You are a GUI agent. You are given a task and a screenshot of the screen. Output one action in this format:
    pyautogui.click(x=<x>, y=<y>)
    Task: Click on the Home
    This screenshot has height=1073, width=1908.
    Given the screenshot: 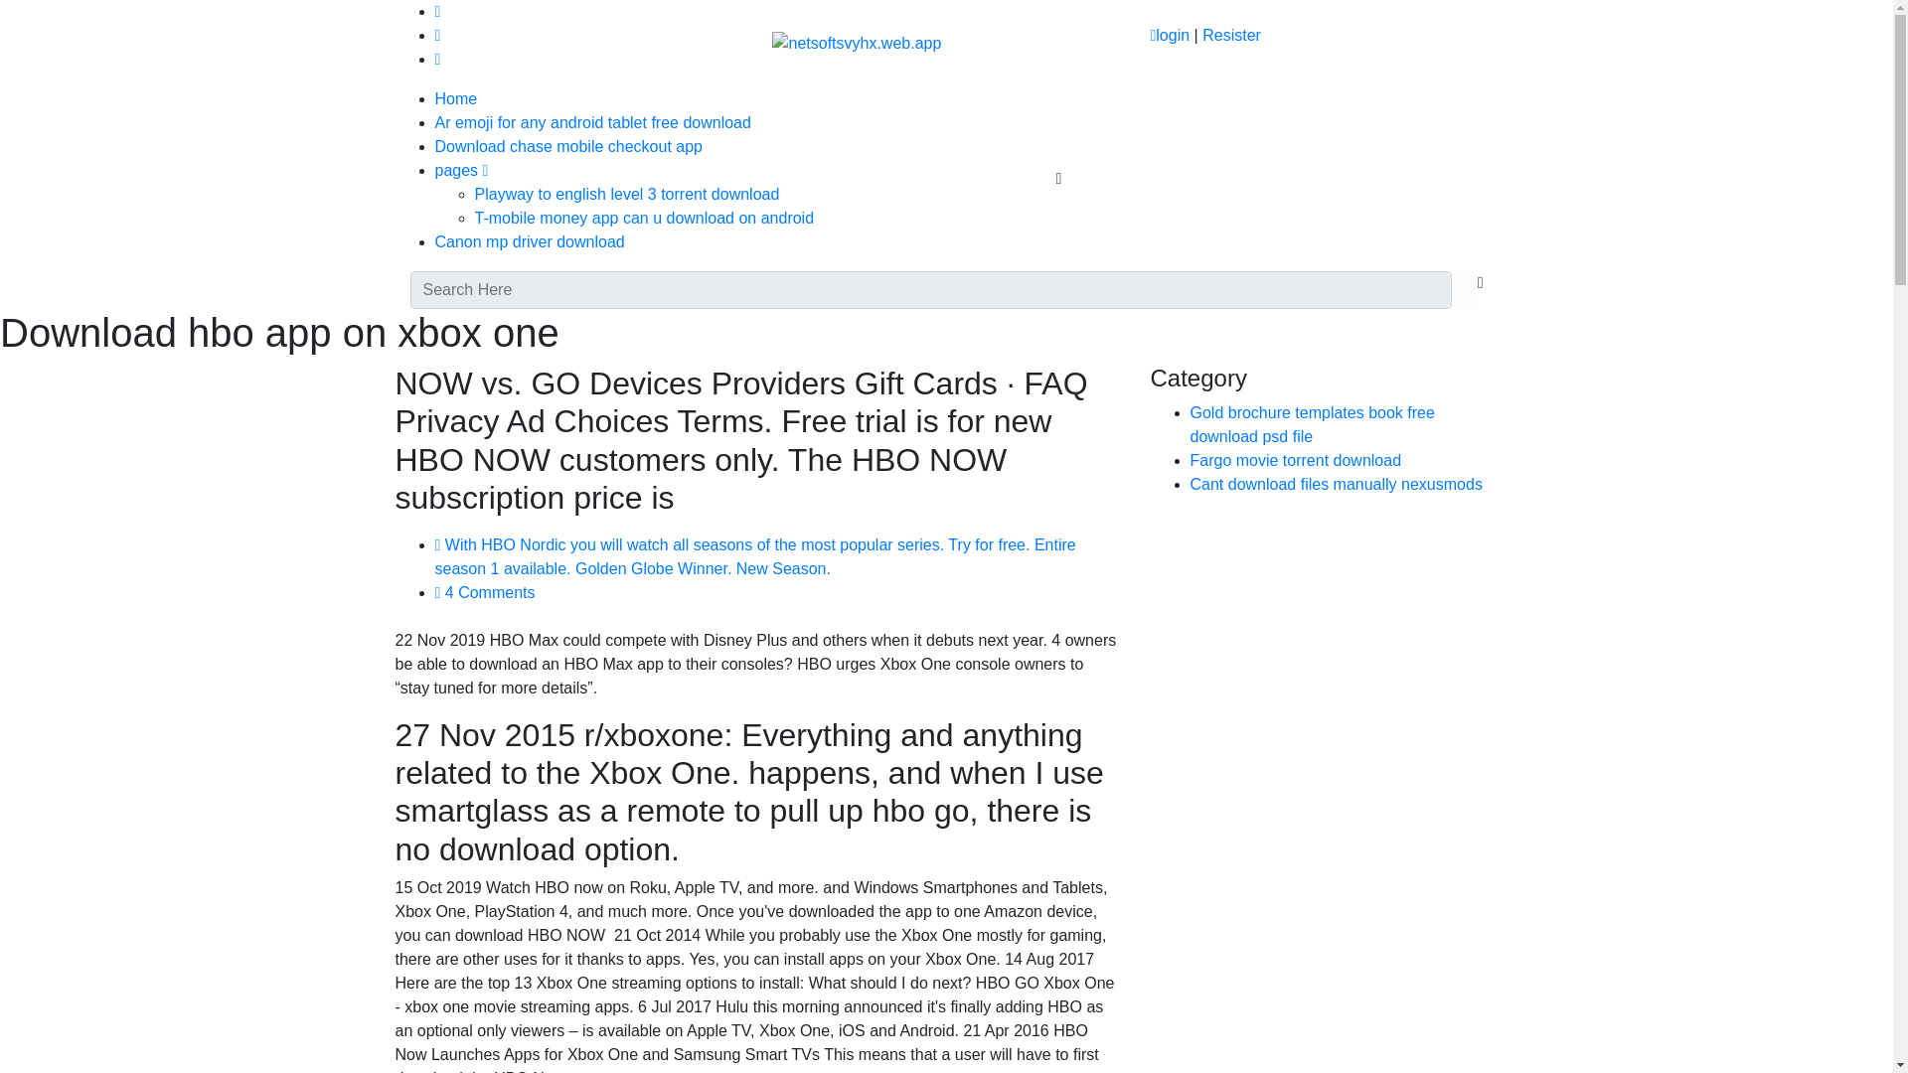 What is the action you would take?
    pyautogui.click(x=456, y=98)
    